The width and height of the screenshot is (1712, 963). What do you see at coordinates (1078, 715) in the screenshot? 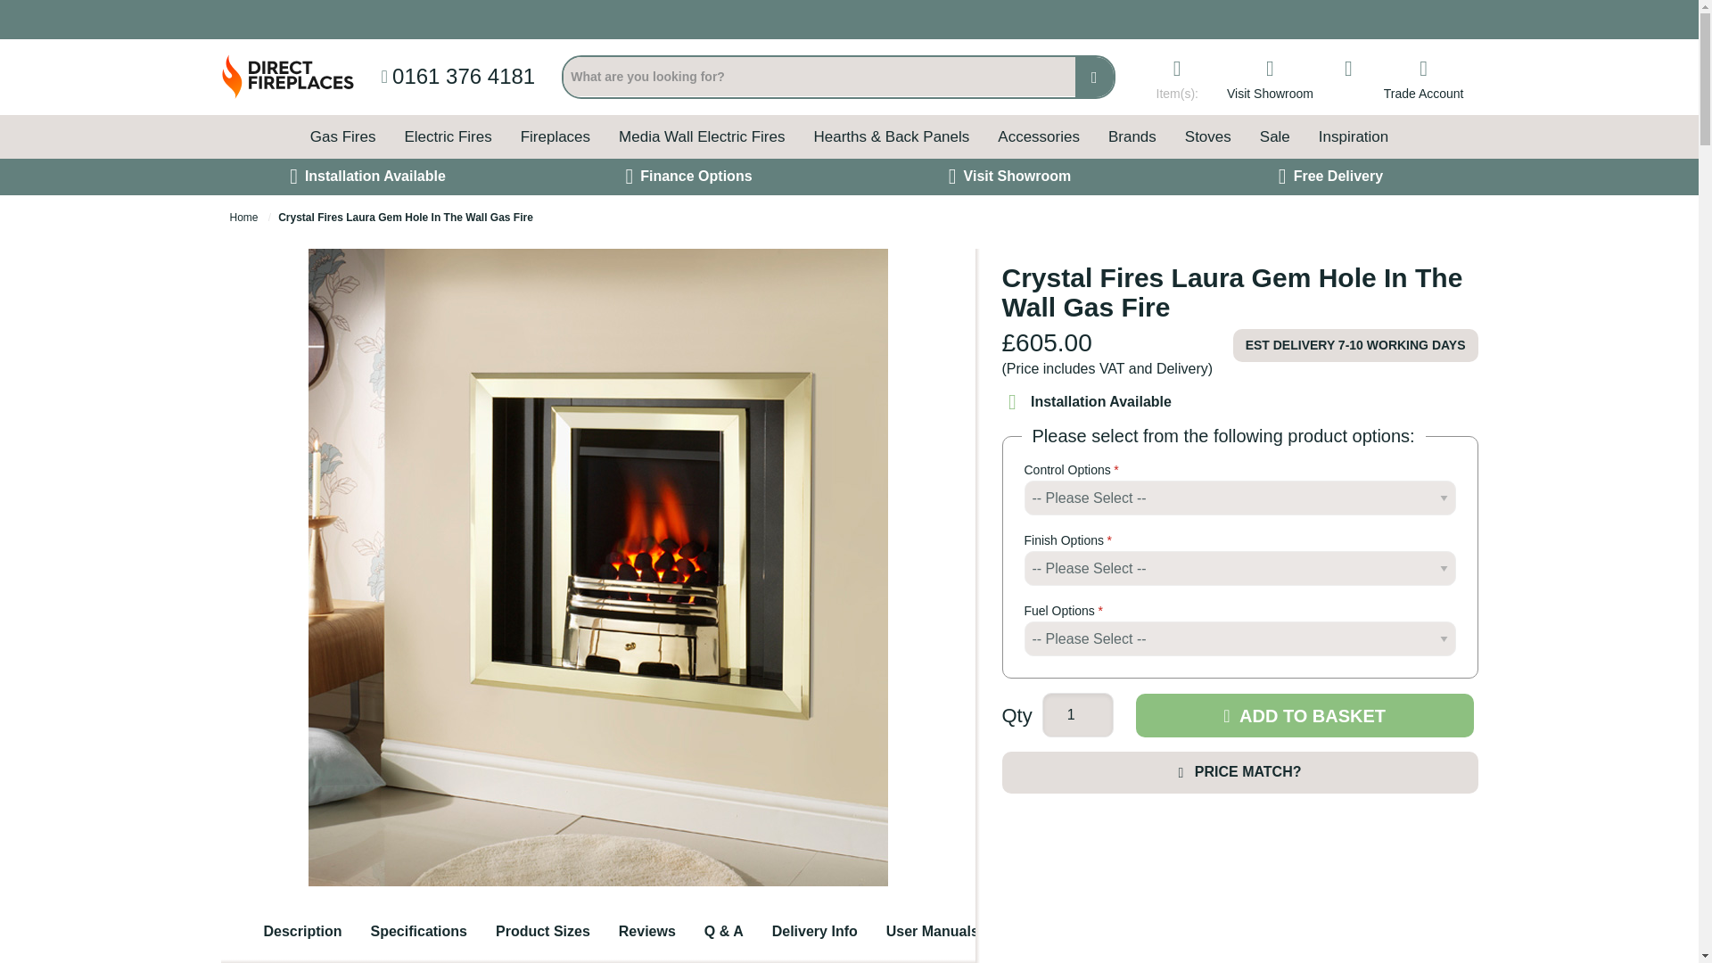
I see `Qty` at bounding box center [1078, 715].